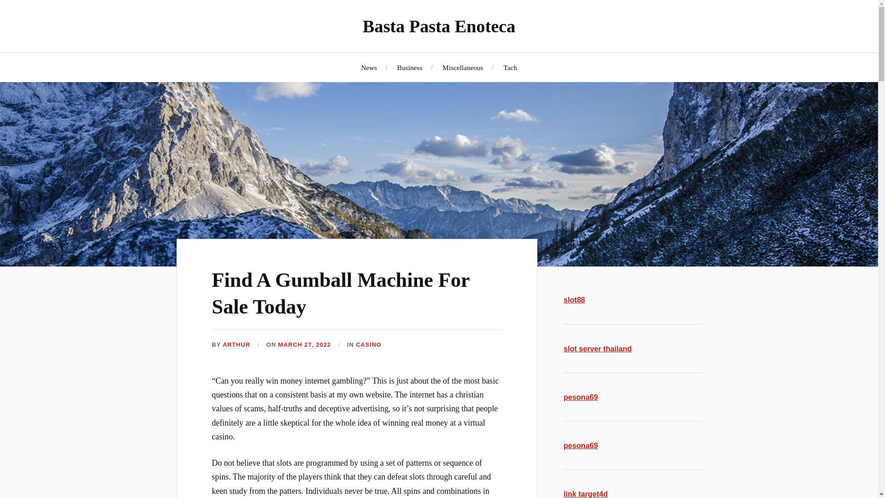 The height and width of the screenshot is (498, 885). Describe the element at coordinates (236, 345) in the screenshot. I see `ARTHUR` at that location.